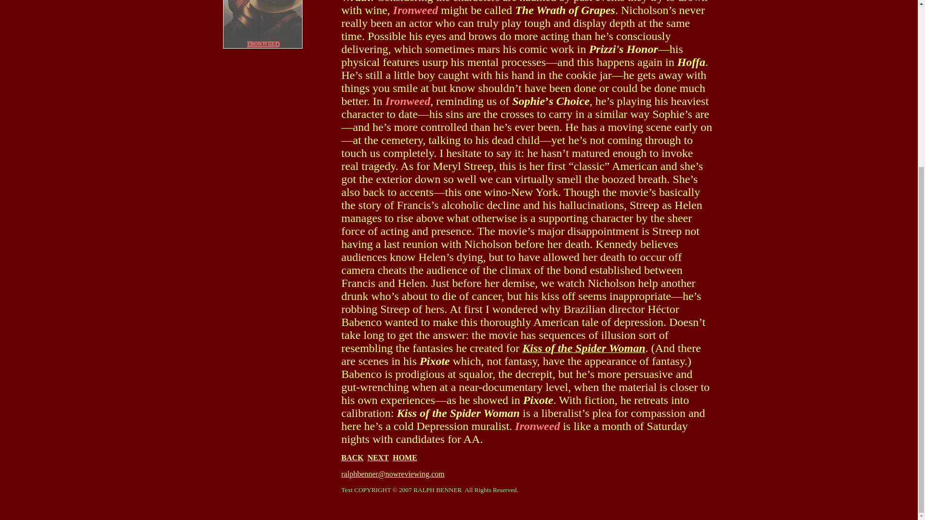 The image size is (925, 520). I want to click on BACK, so click(352, 457).